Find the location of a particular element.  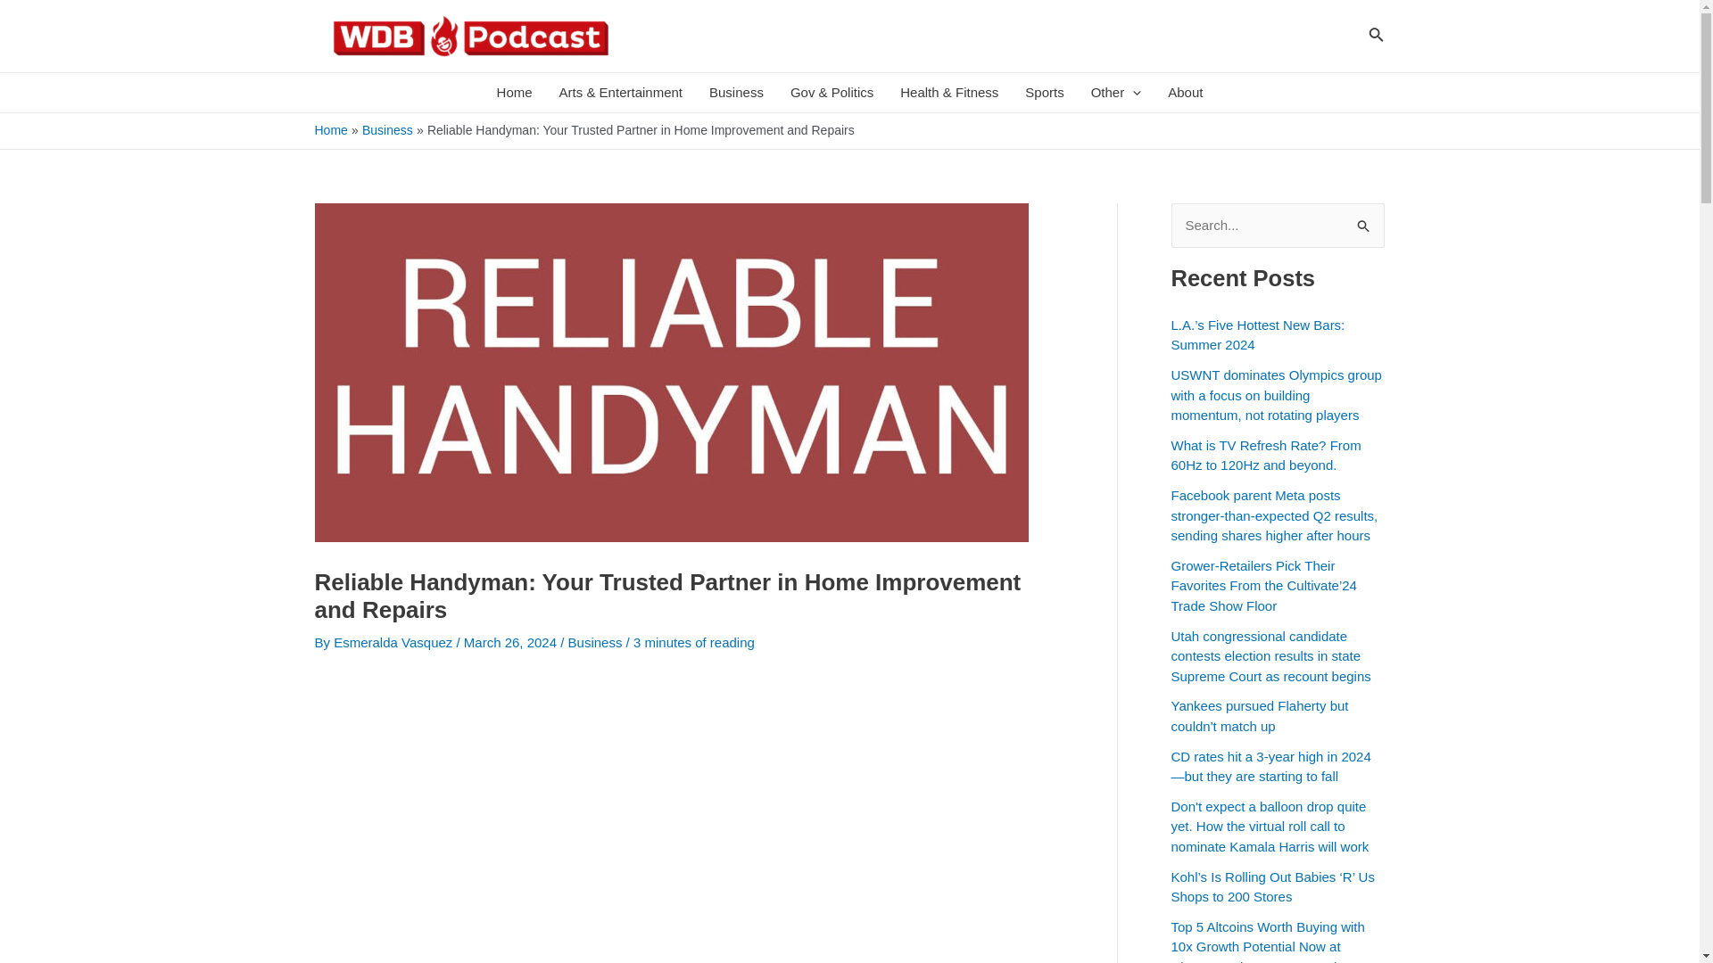

Other is located at coordinates (1115, 93).